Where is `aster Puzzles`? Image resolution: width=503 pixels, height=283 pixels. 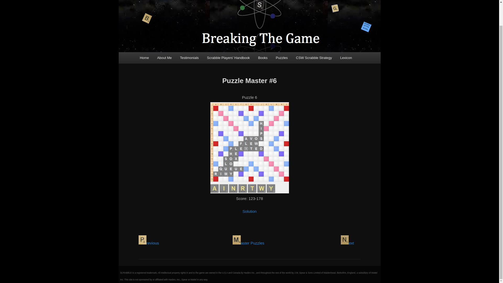
aster Puzzles is located at coordinates (248, 243).